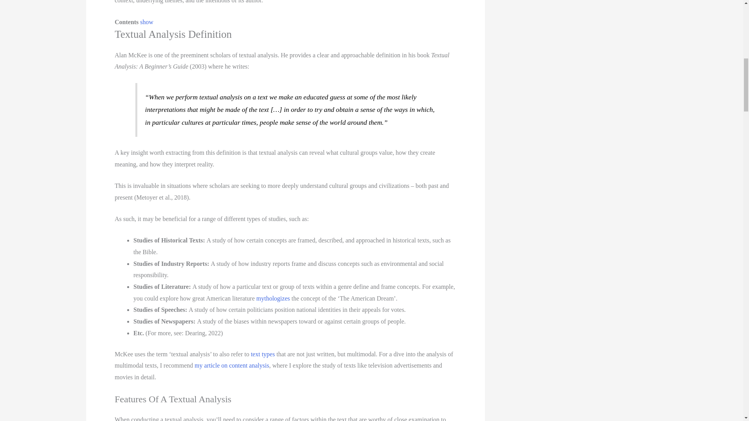 This screenshot has height=421, width=749. I want to click on show, so click(147, 22).